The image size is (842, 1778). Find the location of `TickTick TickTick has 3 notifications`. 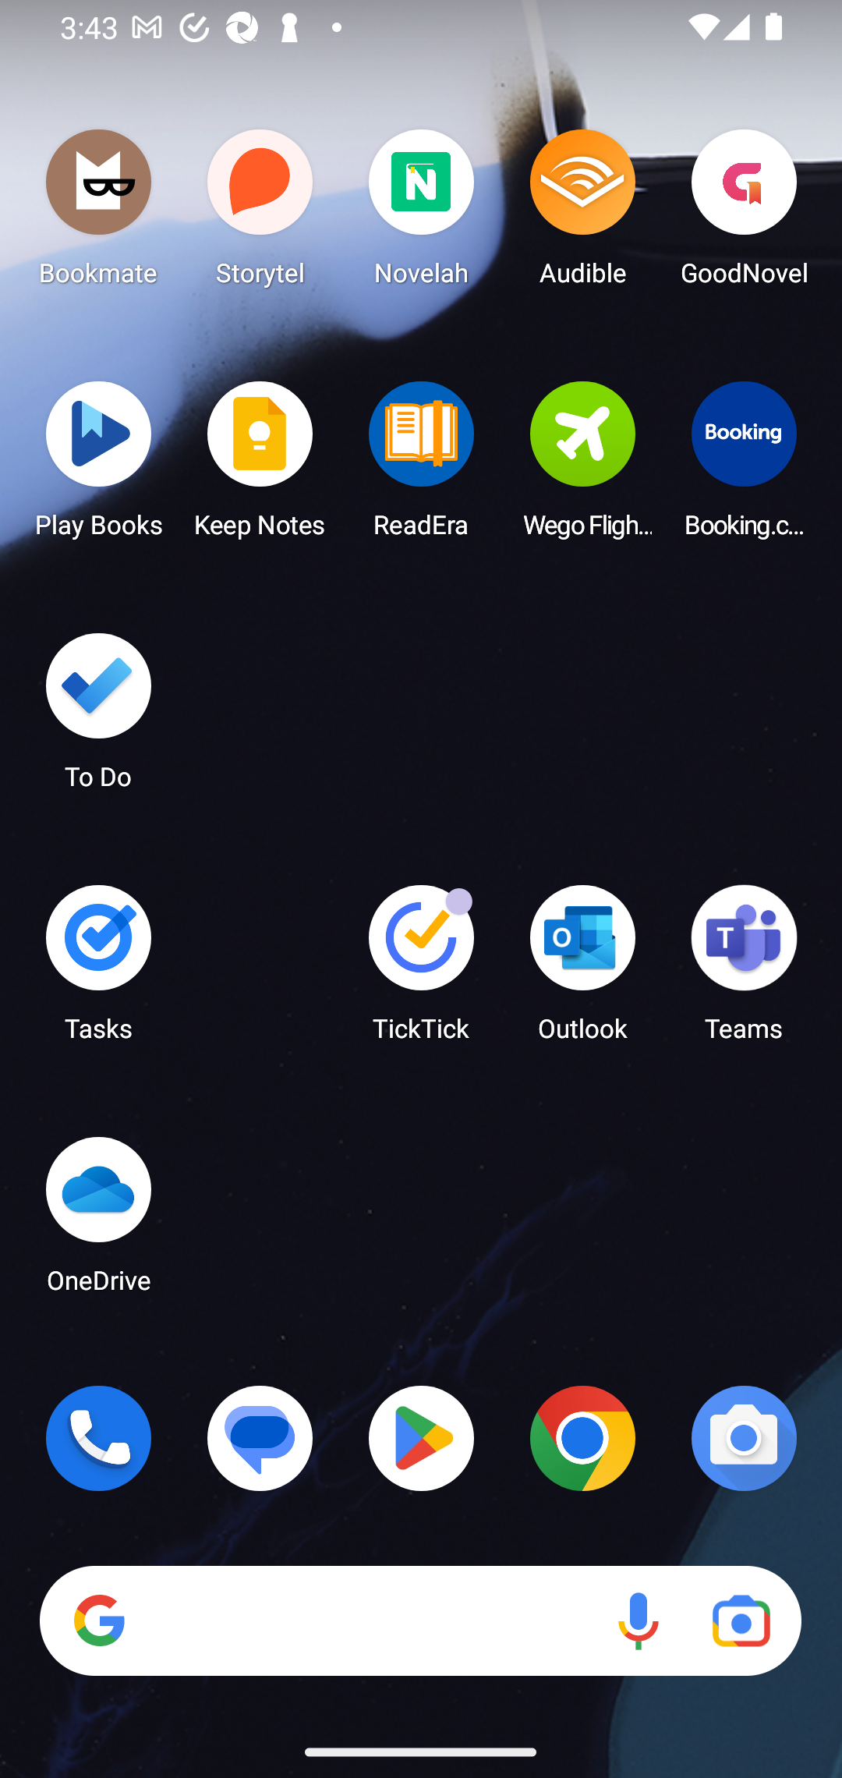

TickTick TickTick has 3 notifications is located at coordinates (421, 970).